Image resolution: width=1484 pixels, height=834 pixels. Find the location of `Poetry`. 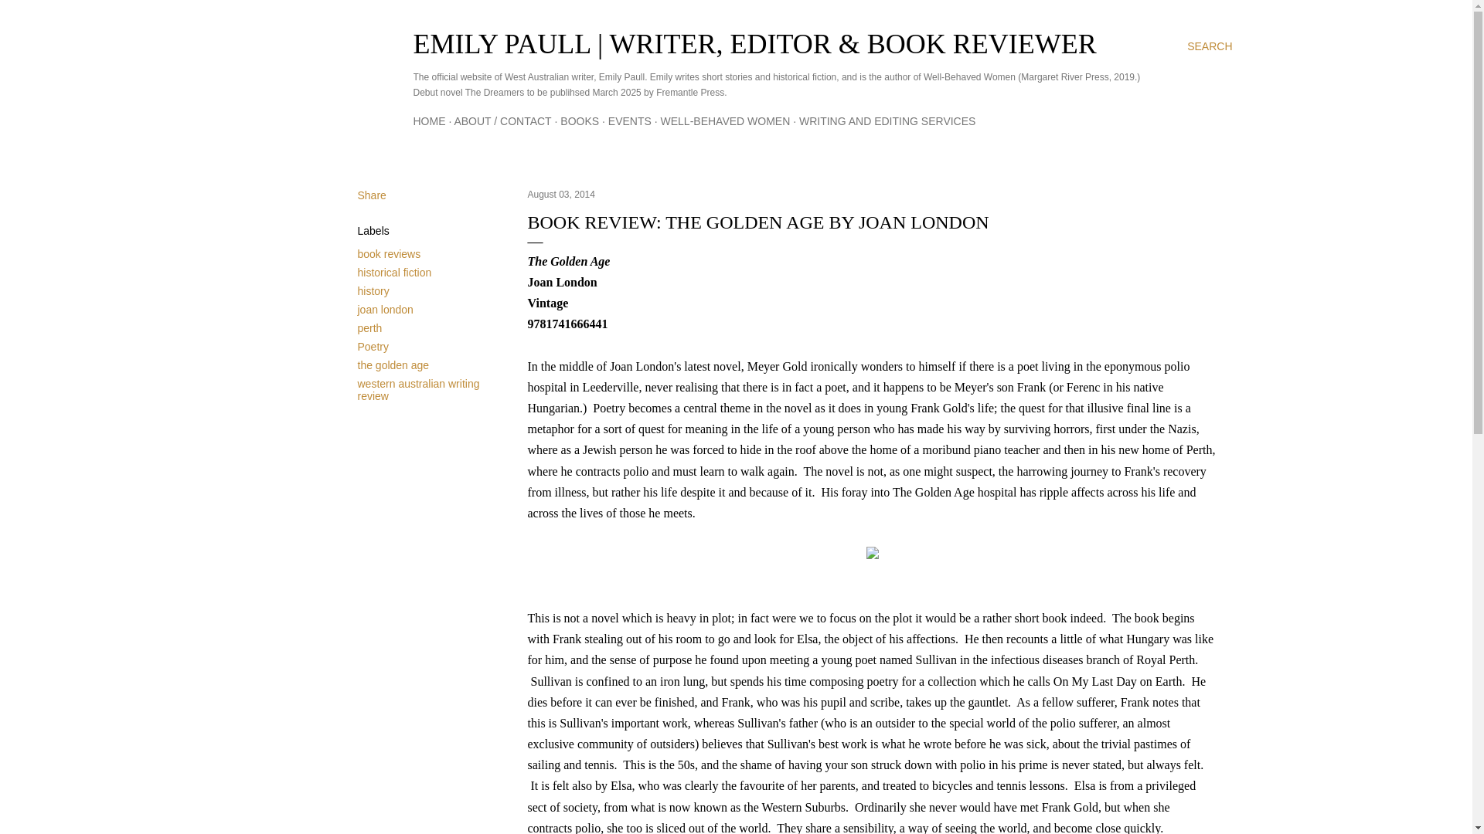

Poetry is located at coordinates (373, 346).